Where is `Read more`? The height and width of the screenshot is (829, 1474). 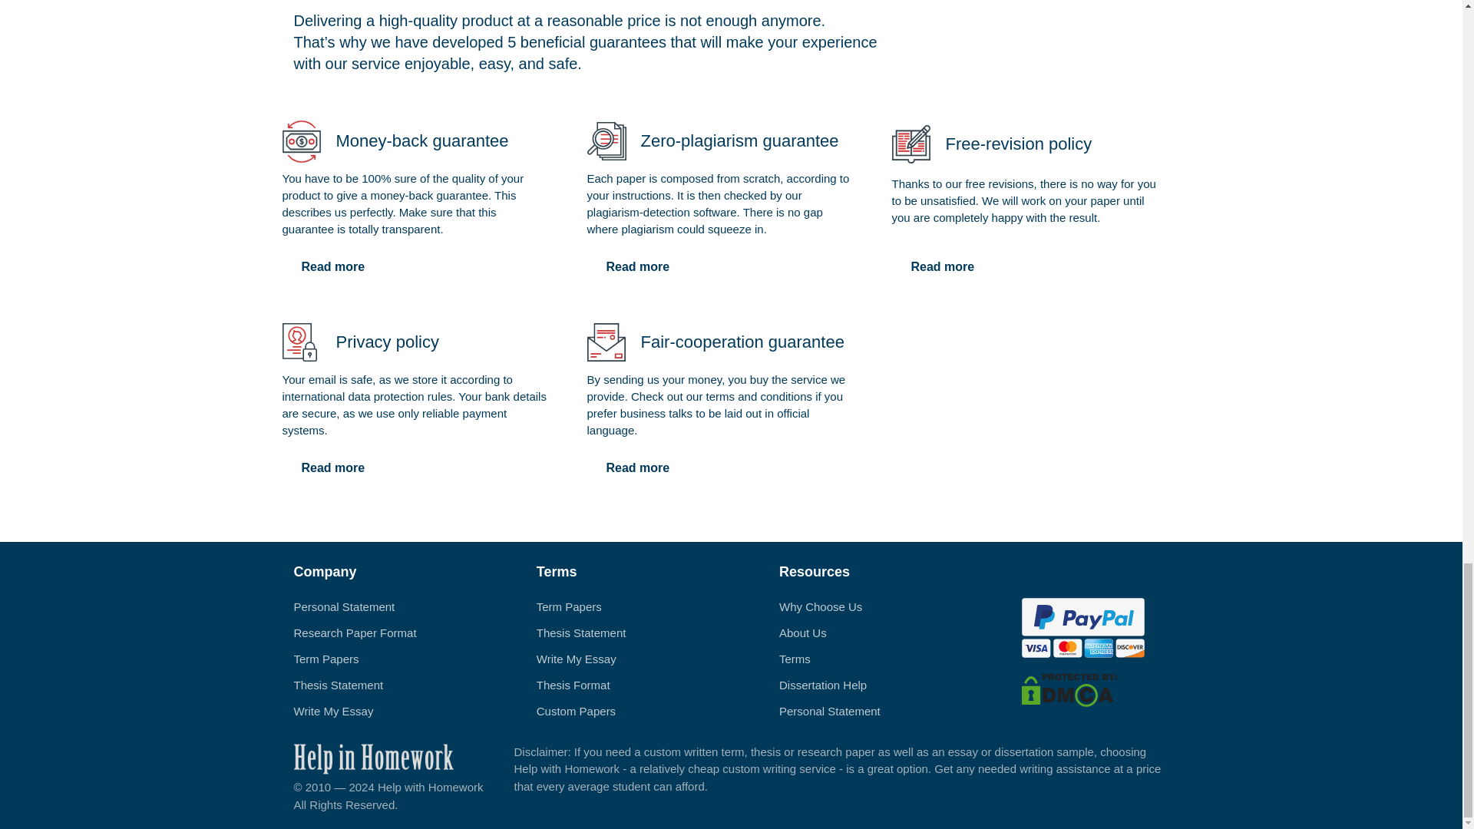
Read more is located at coordinates (943, 267).